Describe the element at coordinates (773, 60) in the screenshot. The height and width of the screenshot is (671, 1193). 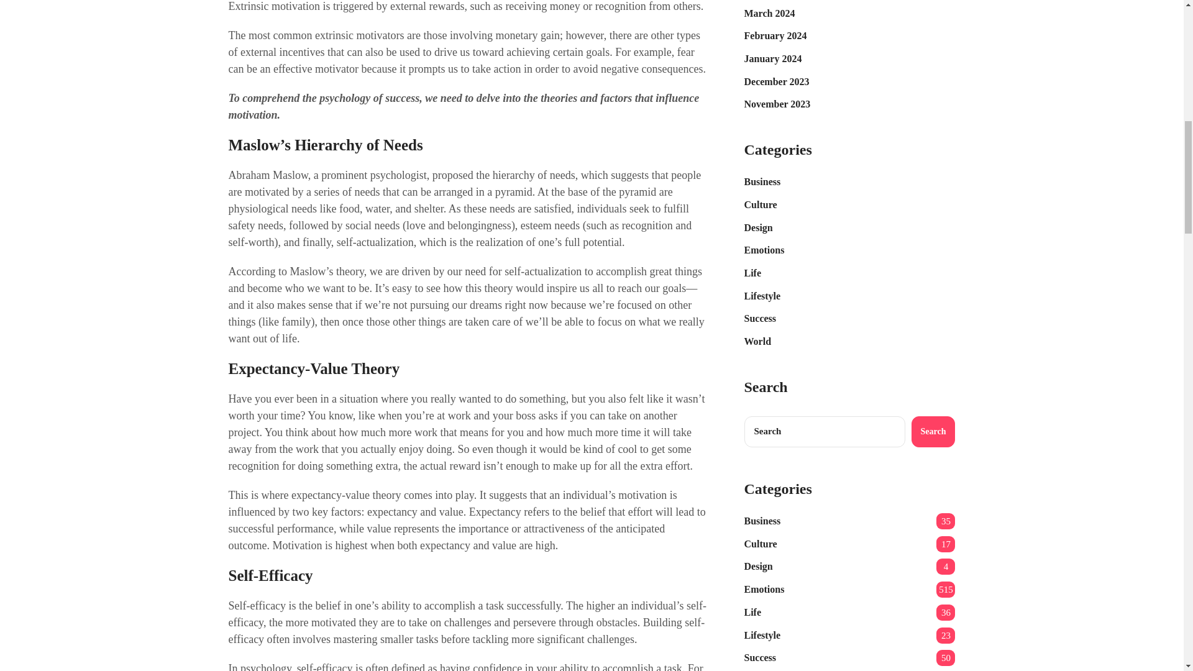
I see `January 2024` at that location.